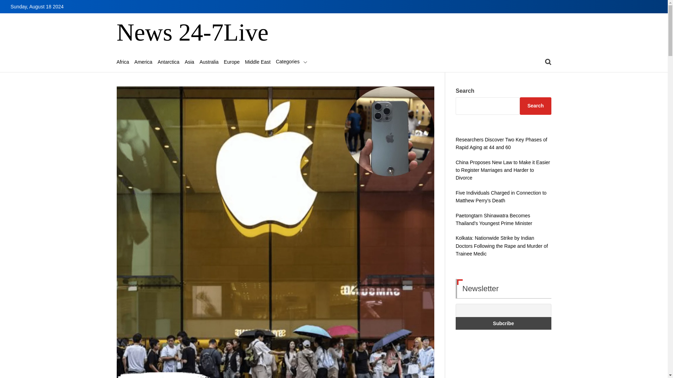 This screenshot has height=378, width=673. I want to click on News 24-7Live, so click(192, 33).